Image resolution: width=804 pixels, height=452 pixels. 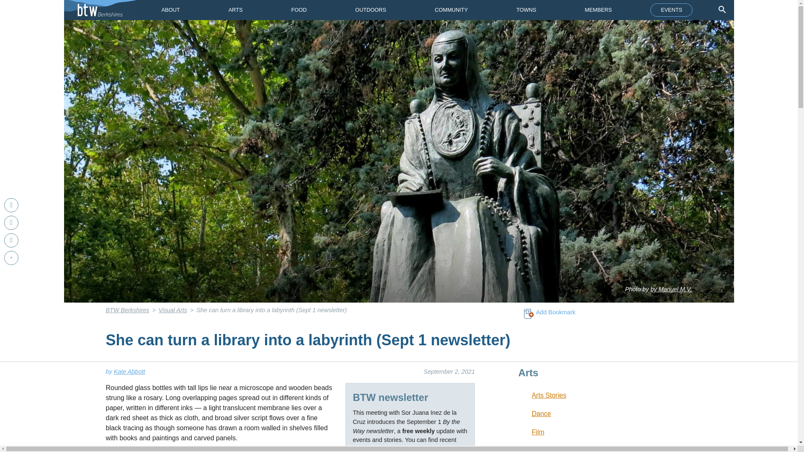 What do you see at coordinates (11, 223) in the screenshot?
I see `Add this to LinkedIn` at bounding box center [11, 223].